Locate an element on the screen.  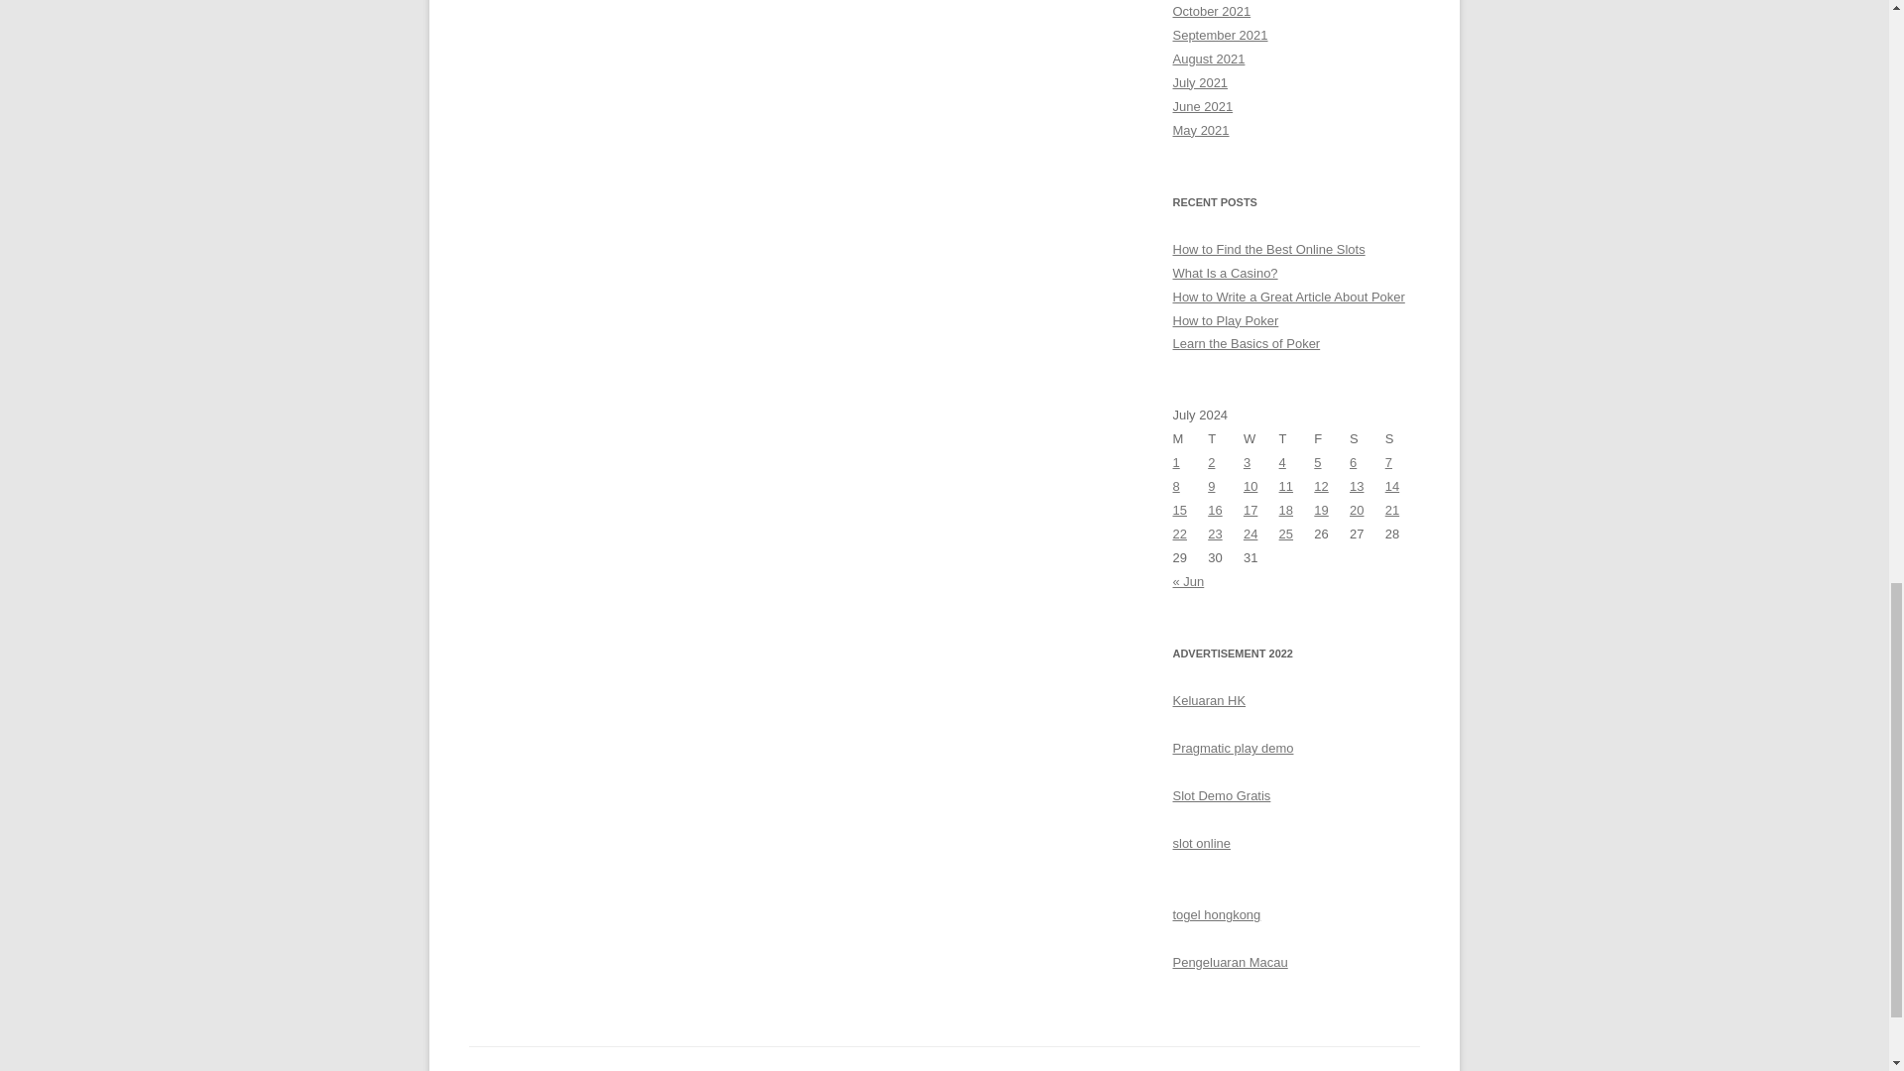
Saturday is located at coordinates (1368, 438).